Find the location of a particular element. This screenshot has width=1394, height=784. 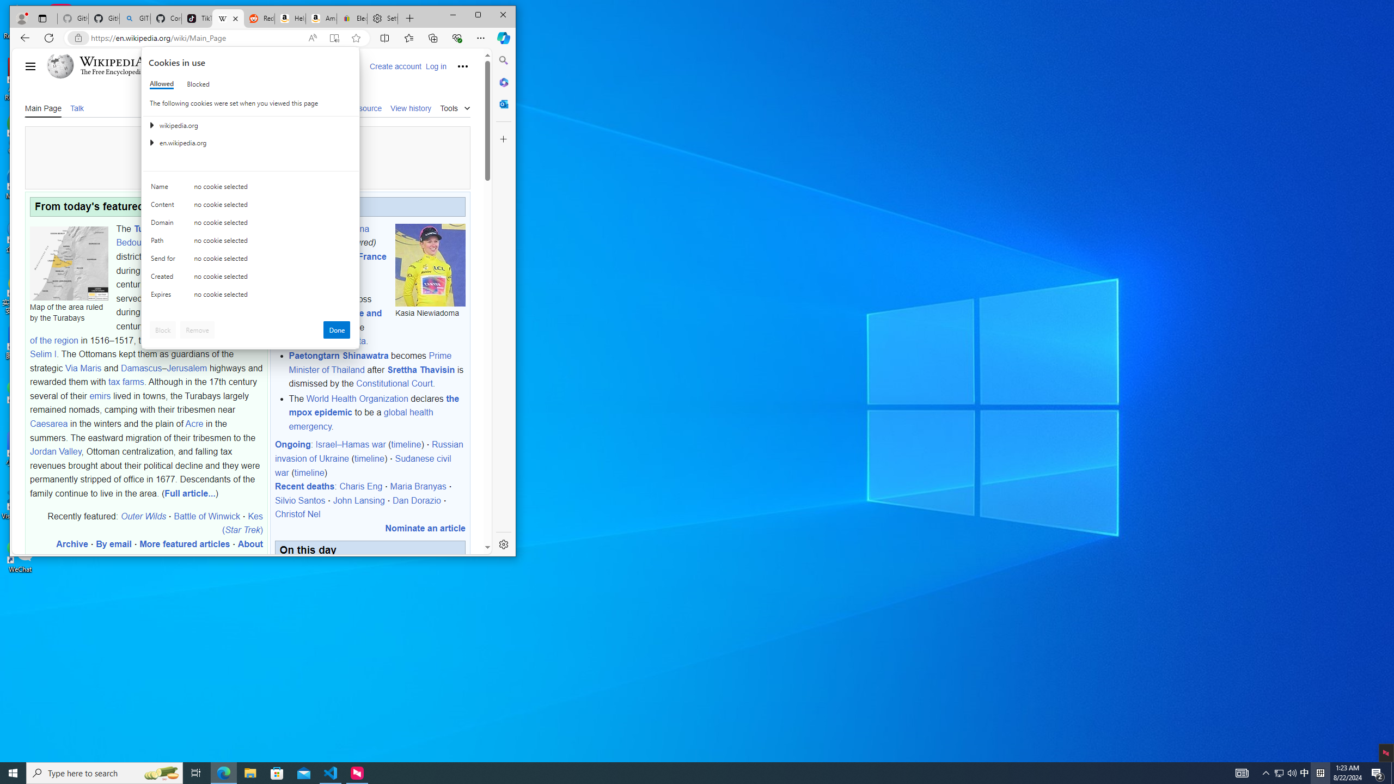

Remove is located at coordinates (197, 330).